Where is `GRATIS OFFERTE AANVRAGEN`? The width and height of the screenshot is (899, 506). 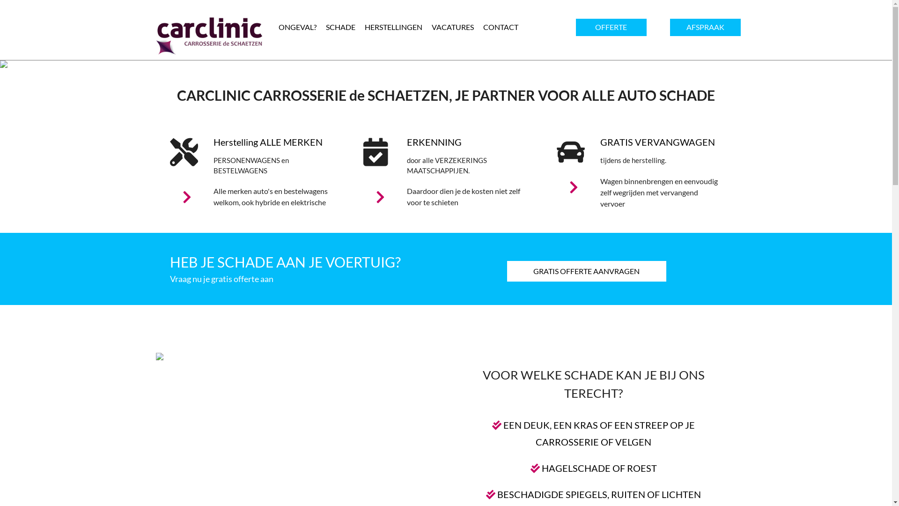 GRATIS OFFERTE AANVRAGEN is located at coordinates (586, 271).